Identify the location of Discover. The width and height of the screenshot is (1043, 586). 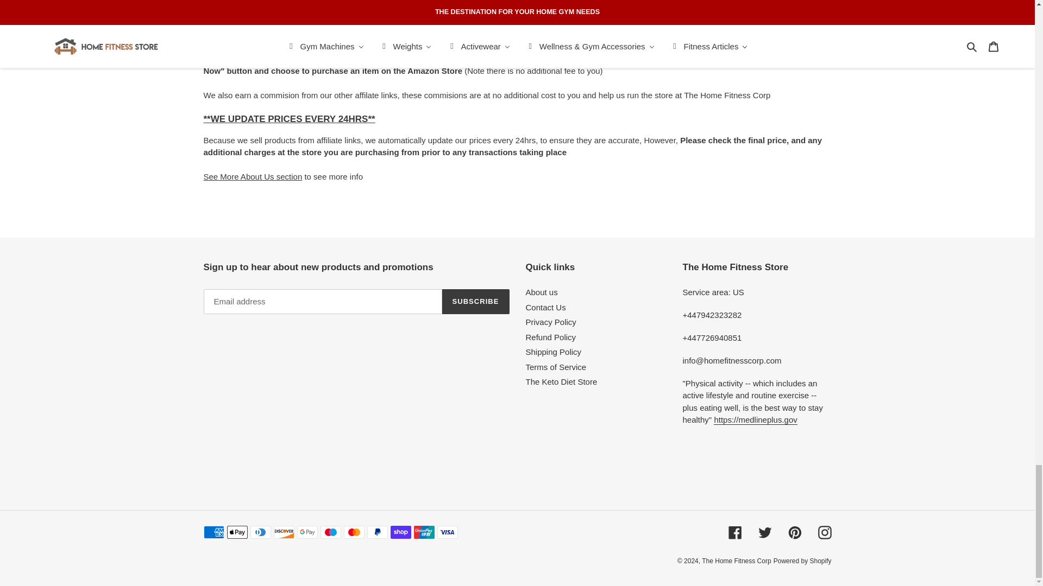
(284, 532).